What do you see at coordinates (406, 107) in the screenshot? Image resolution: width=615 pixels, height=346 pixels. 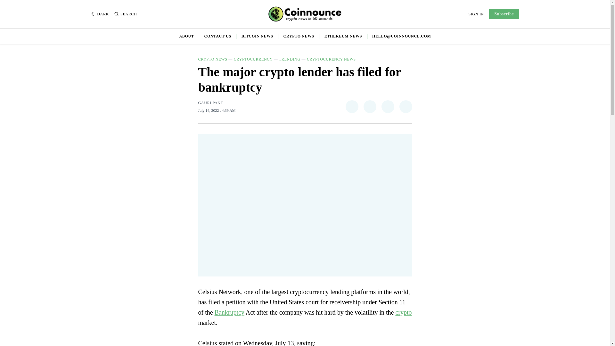 I see `Share via Email` at bounding box center [406, 107].